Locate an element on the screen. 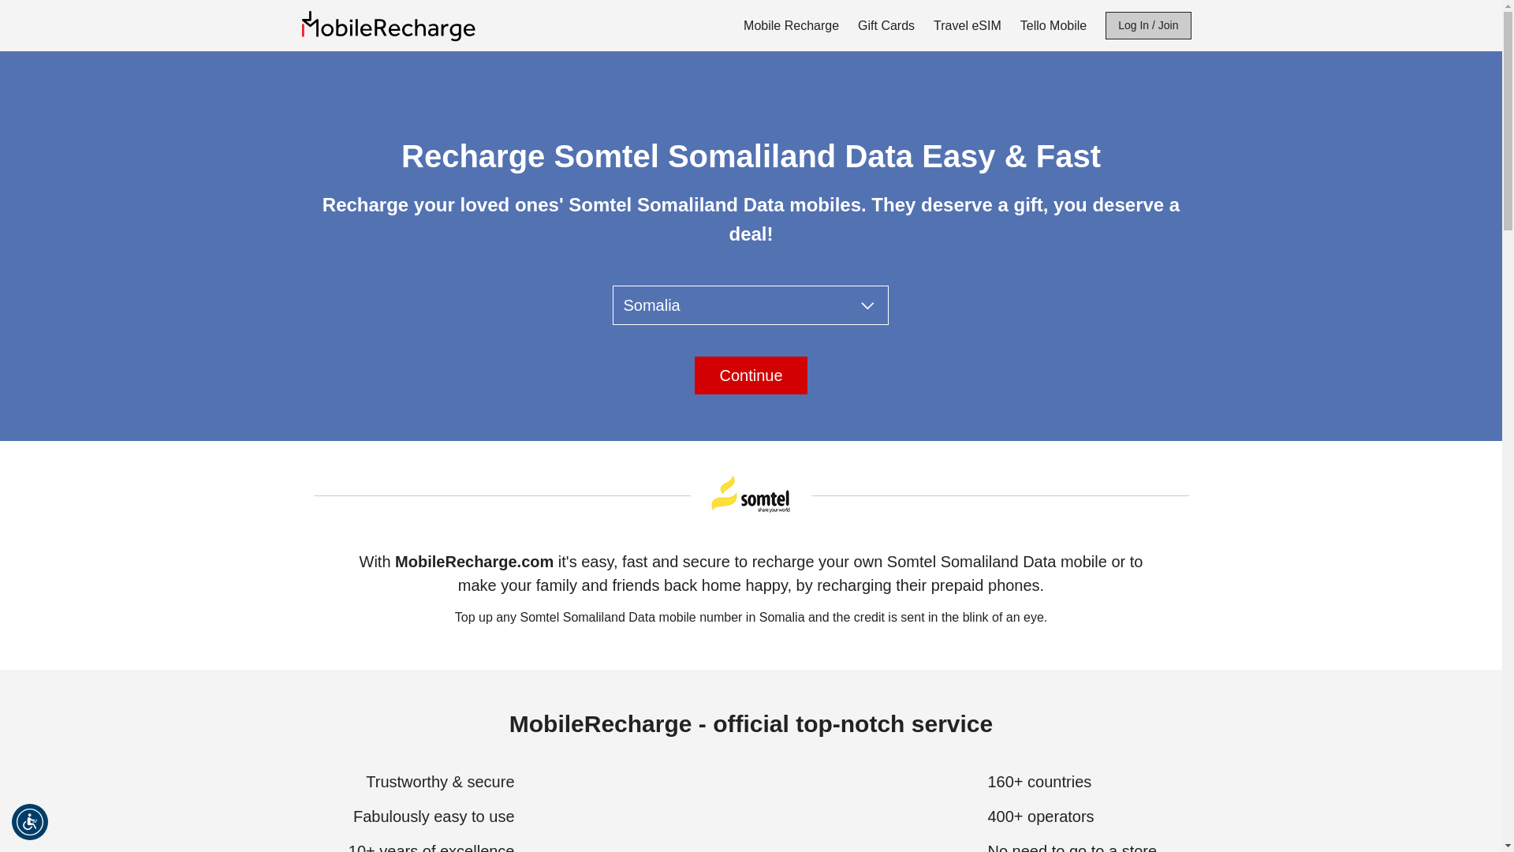 The image size is (1514, 852). Travel eSIM is located at coordinates (967, 25).